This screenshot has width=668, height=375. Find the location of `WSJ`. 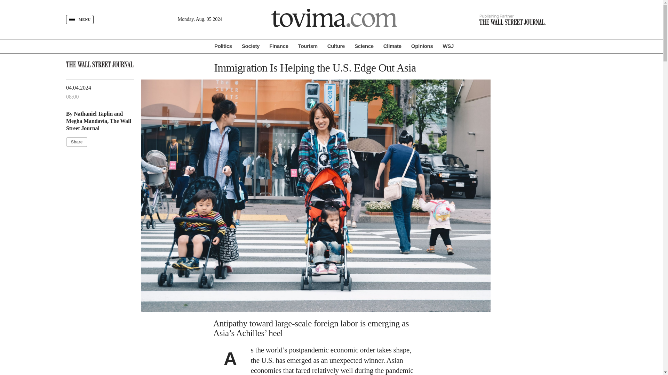

WSJ is located at coordinates (448, 46).